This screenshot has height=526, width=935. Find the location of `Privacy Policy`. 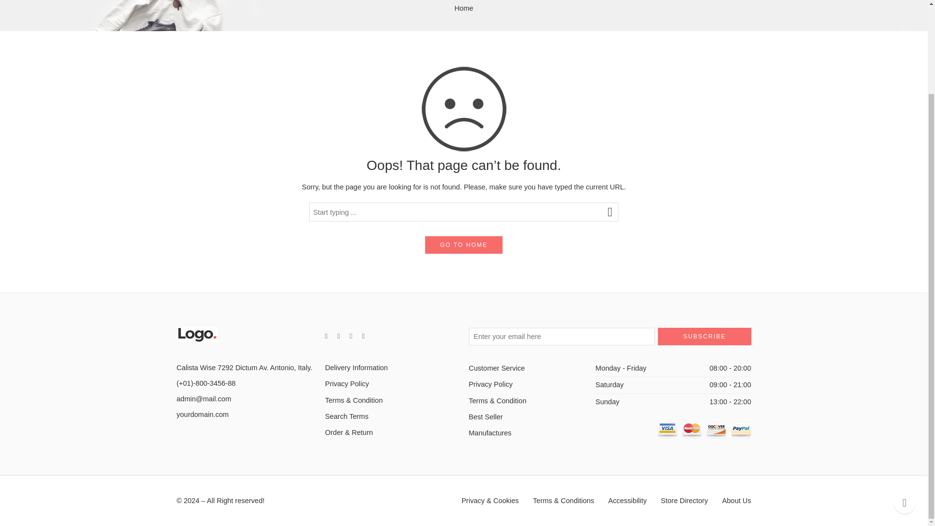

Privacy Policy is located at coordinates (531, 384).